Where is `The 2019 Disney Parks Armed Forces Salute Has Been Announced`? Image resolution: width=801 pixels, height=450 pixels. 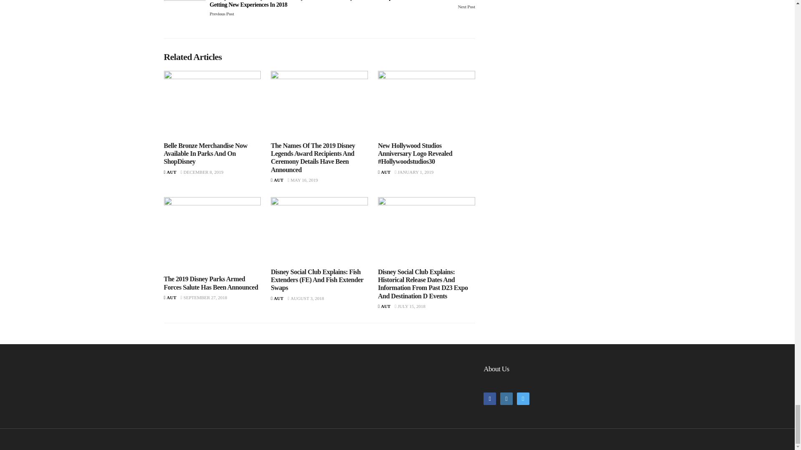 The 2019 Disney Parks Armed Forces Salute Has Been Announced is located at coordinates (212, 232).